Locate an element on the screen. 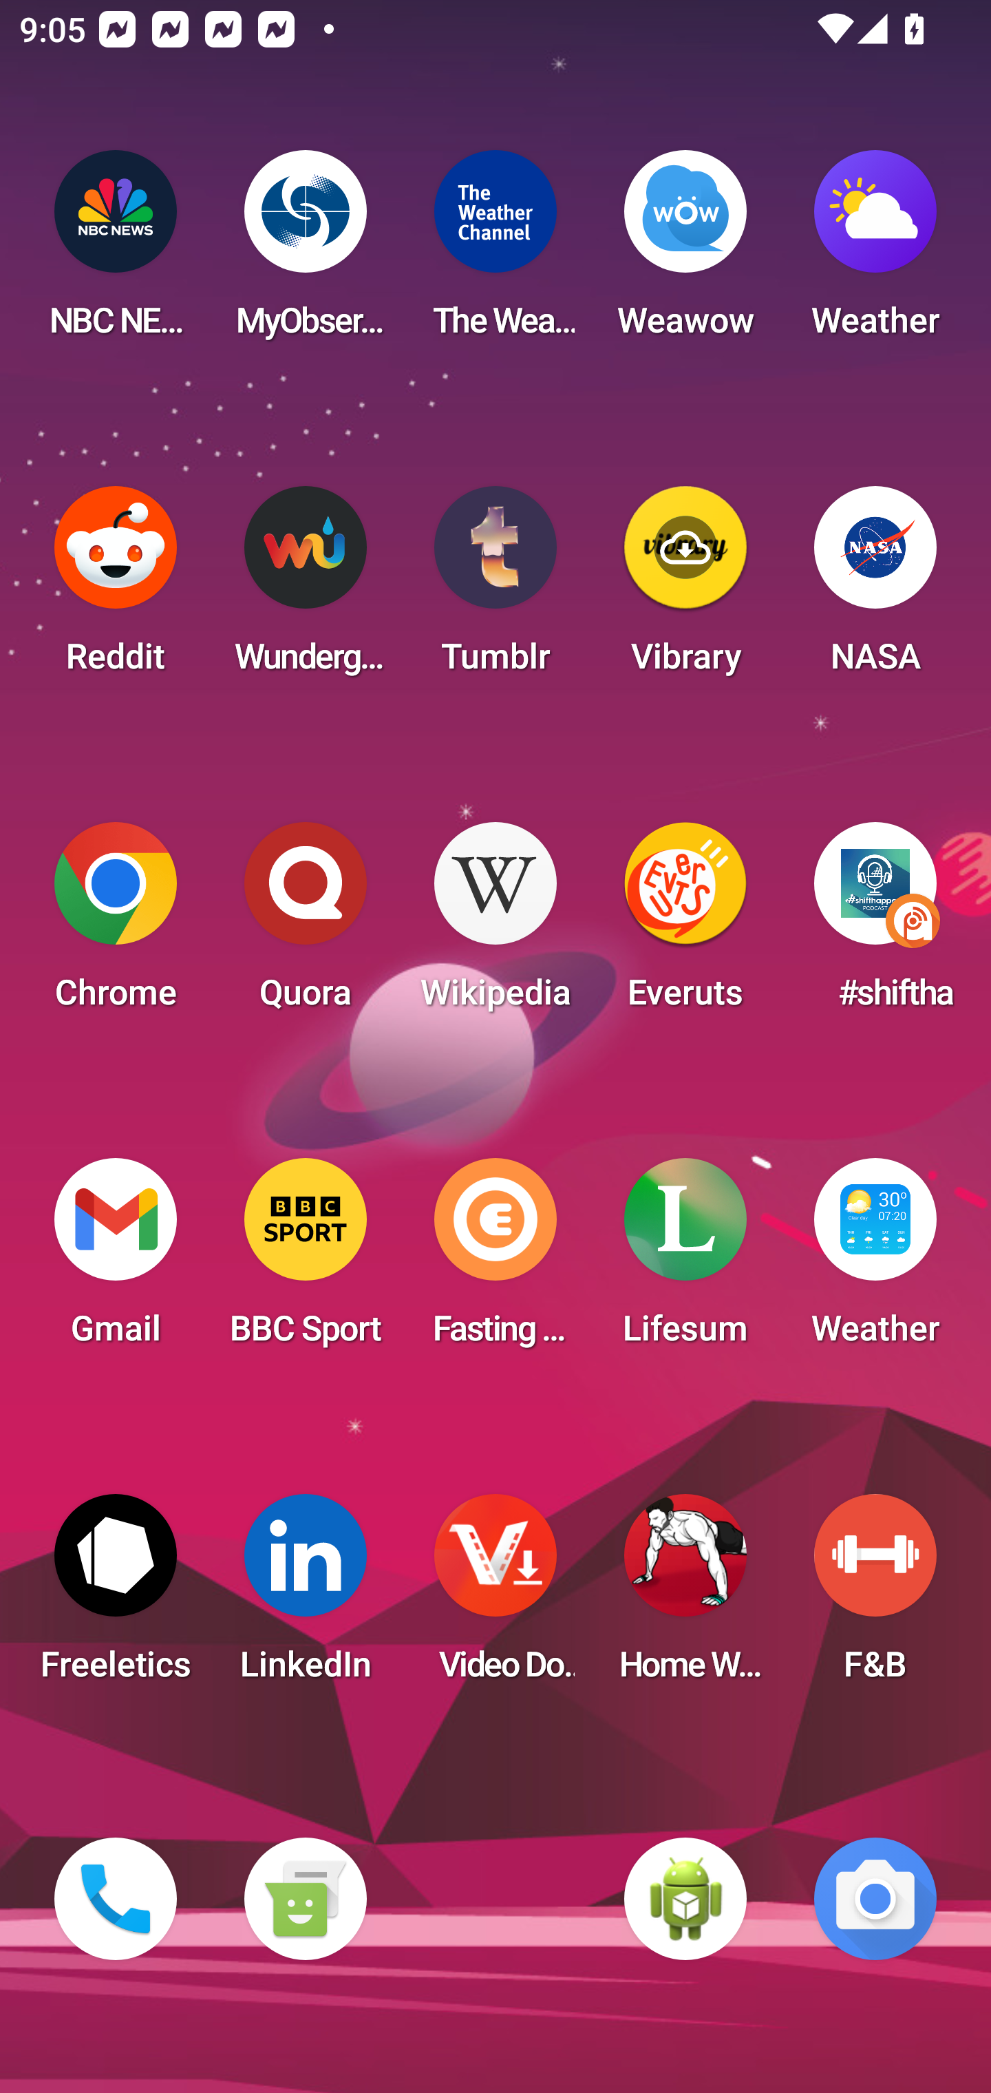  LinkedIn is located at coordinates (305, 1596).